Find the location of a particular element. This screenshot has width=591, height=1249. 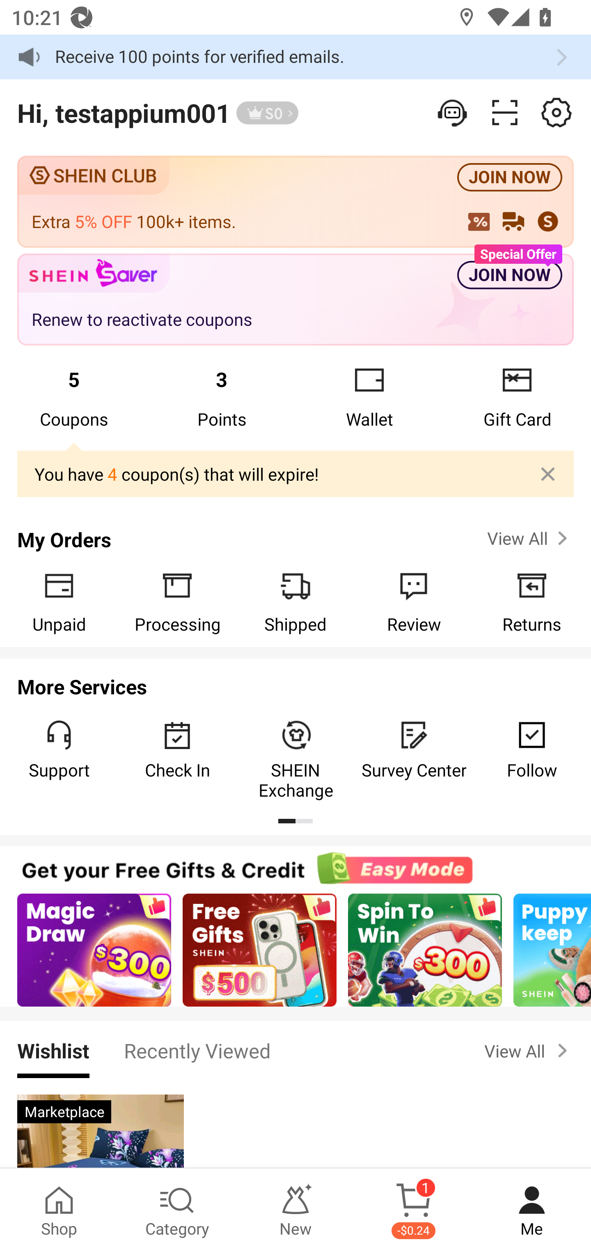

View All is located at coordinates (529, 538).